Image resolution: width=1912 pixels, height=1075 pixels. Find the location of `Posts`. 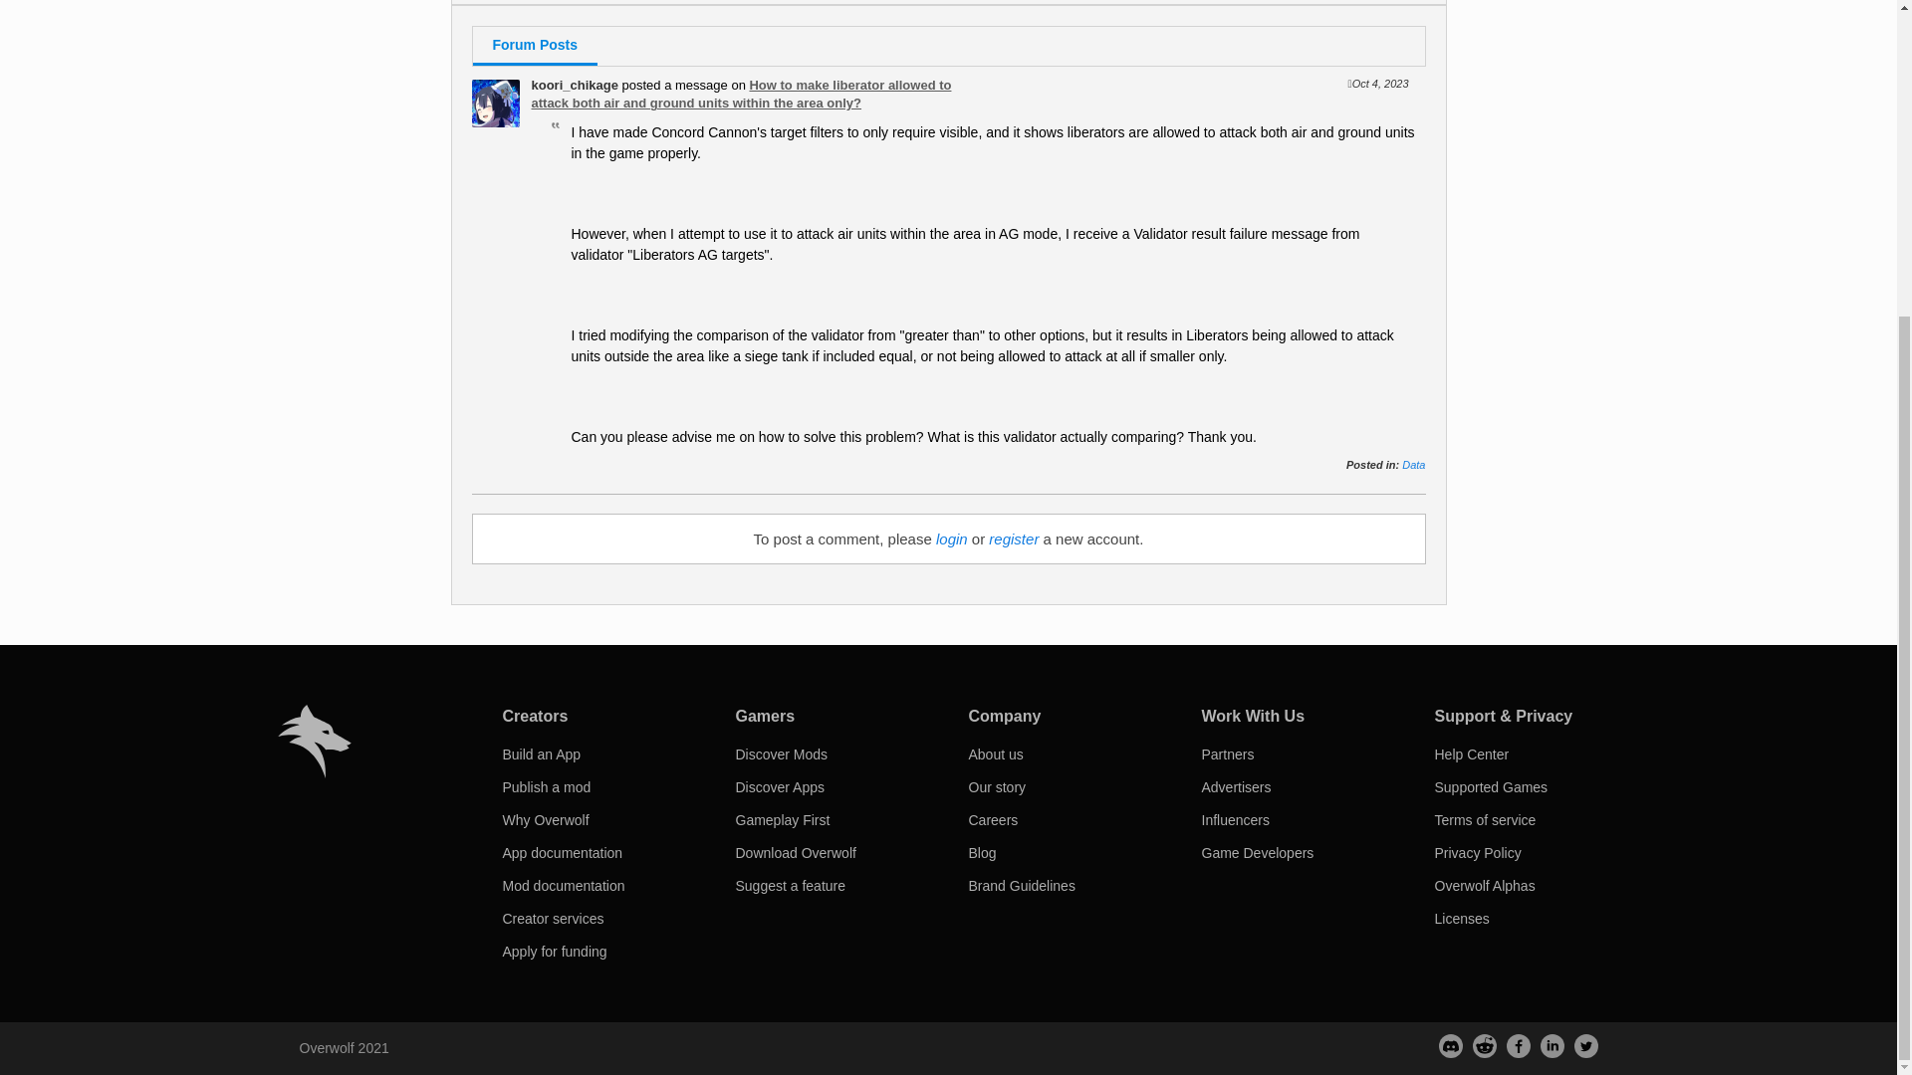

Posts is located at coordinates (488, 2).